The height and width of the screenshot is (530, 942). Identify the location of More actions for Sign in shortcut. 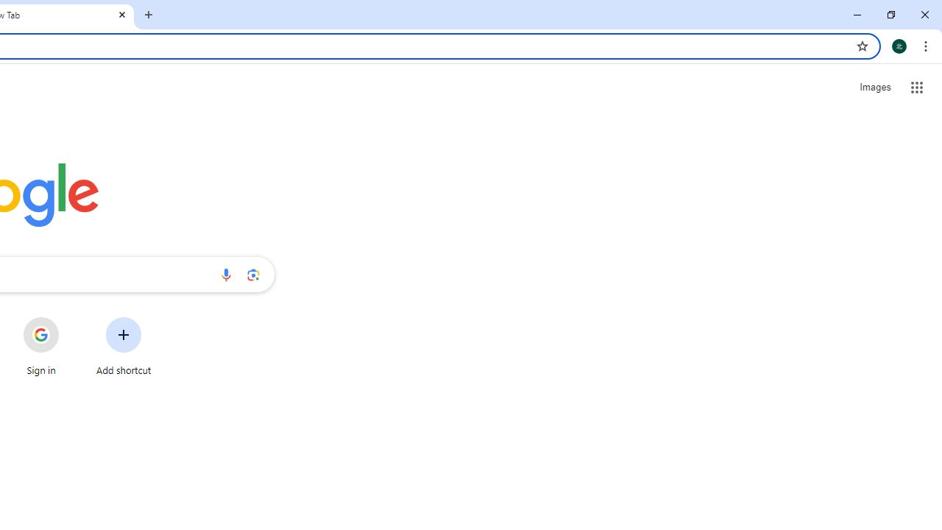
(71, 319).